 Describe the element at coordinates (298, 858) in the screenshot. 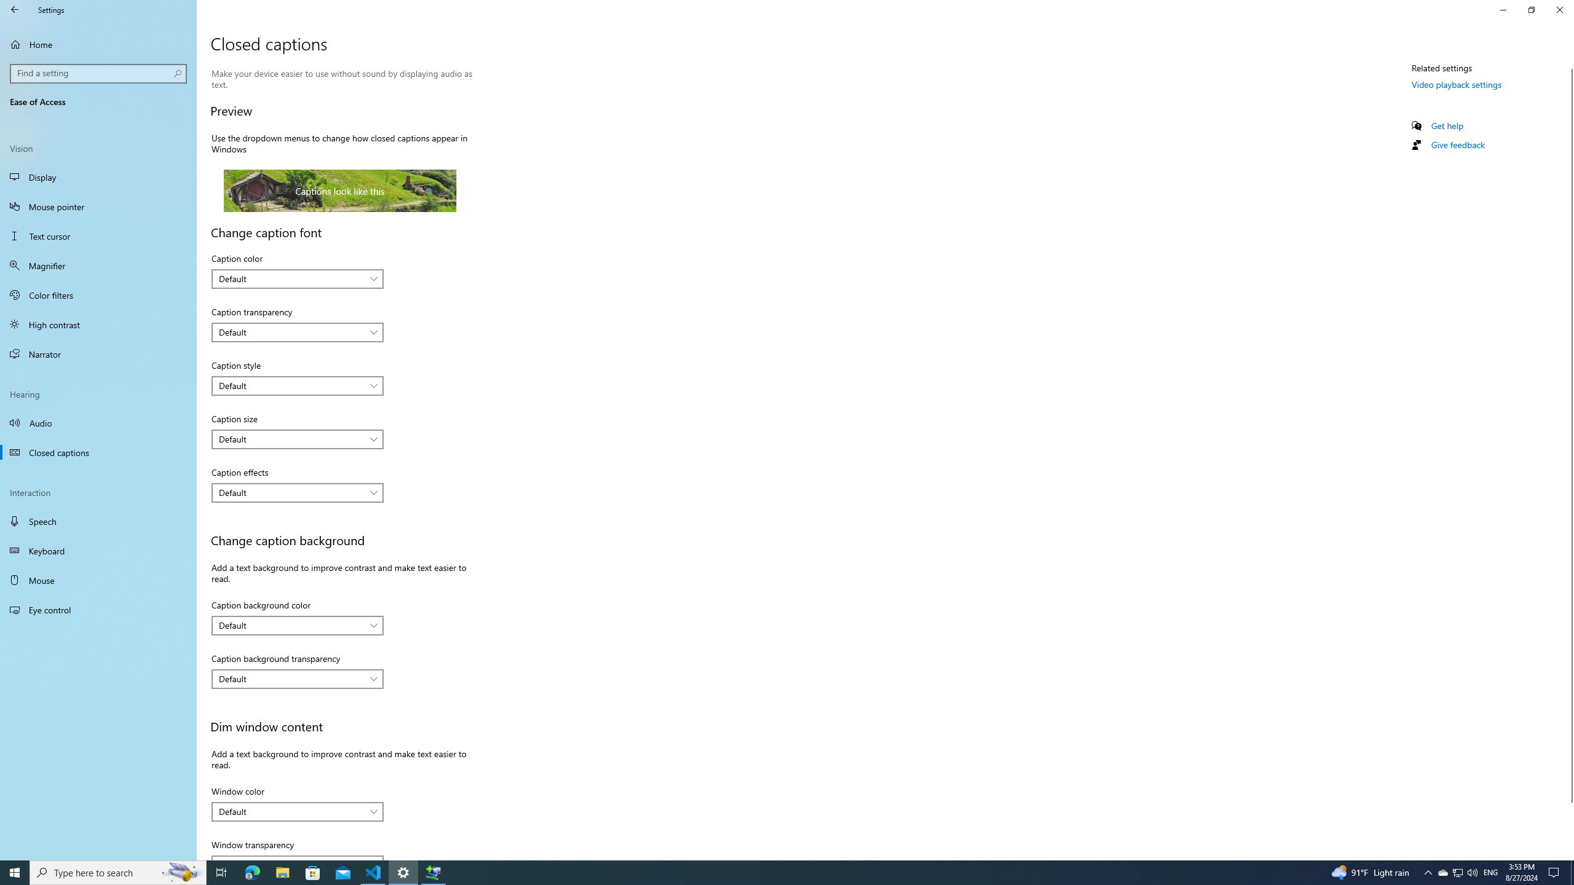

I see `Window transparency` at that location.